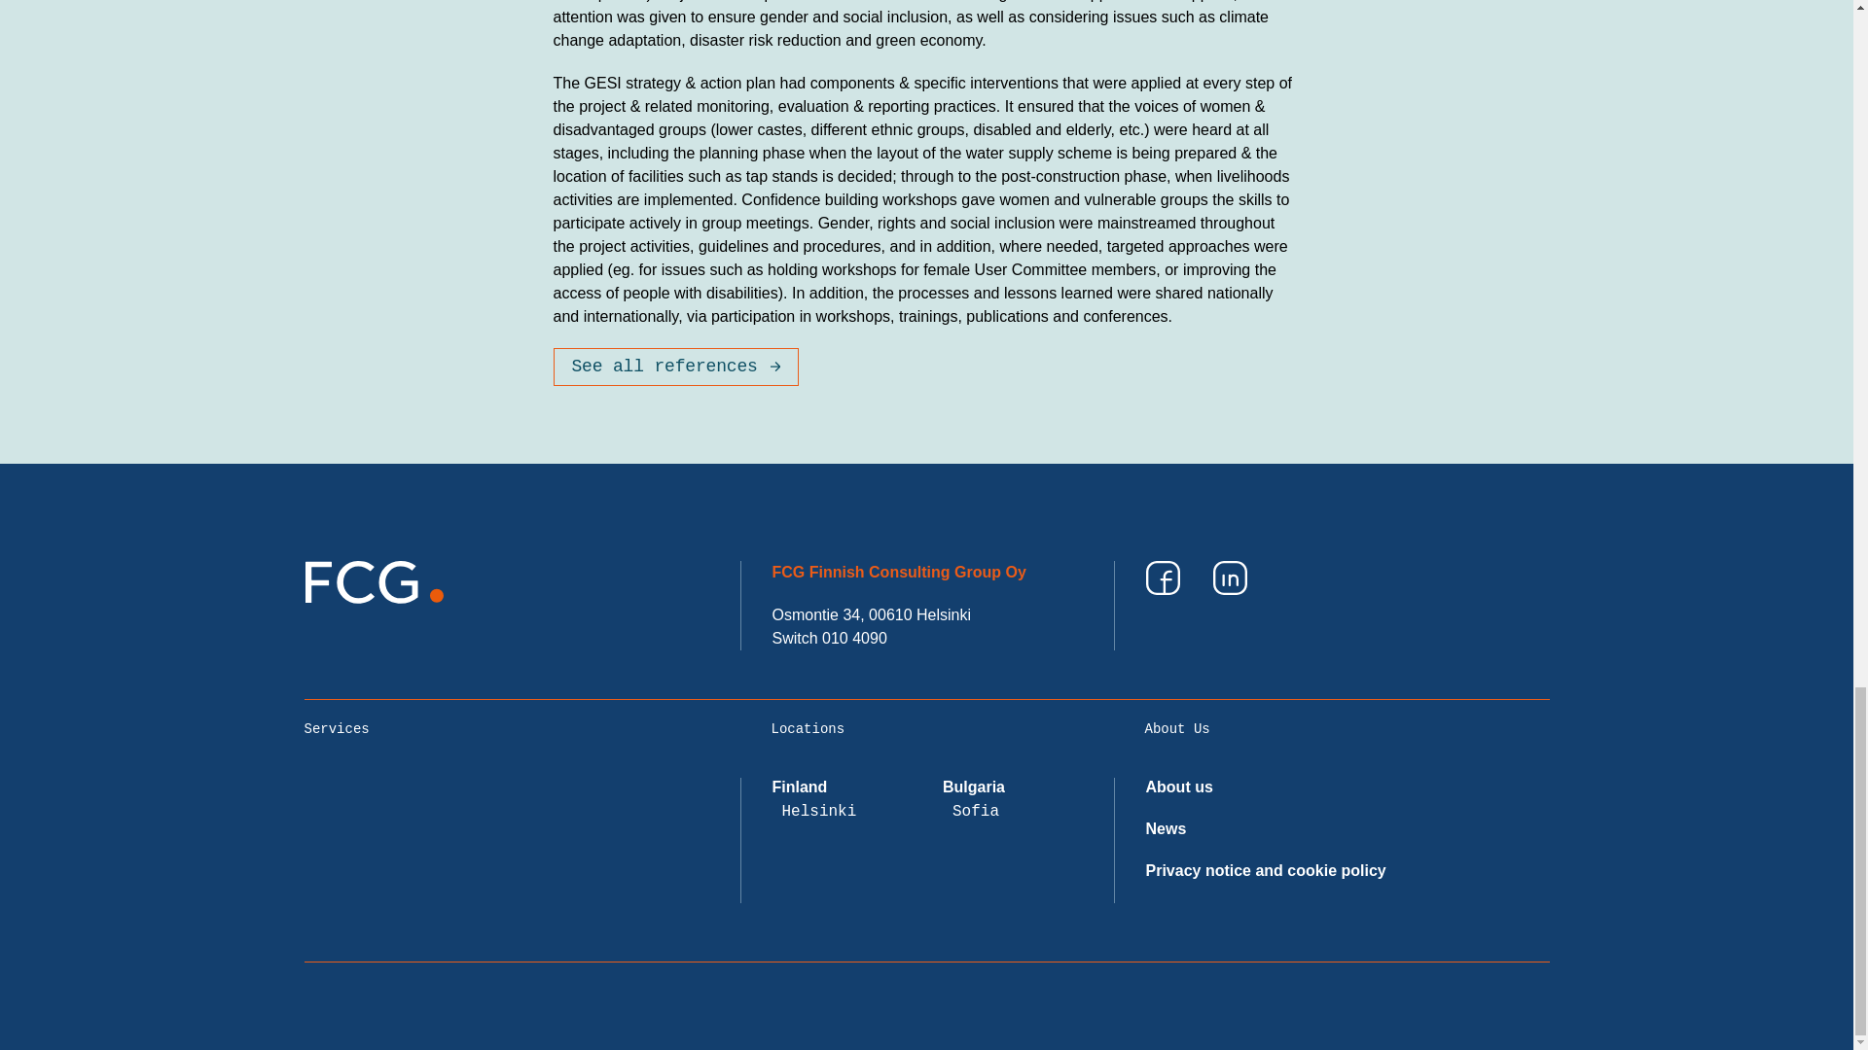 This screenshot has height=1050, width=1868. Describe the element at coordinates (1166, 828) in the screenshot. I see `News` at that location.